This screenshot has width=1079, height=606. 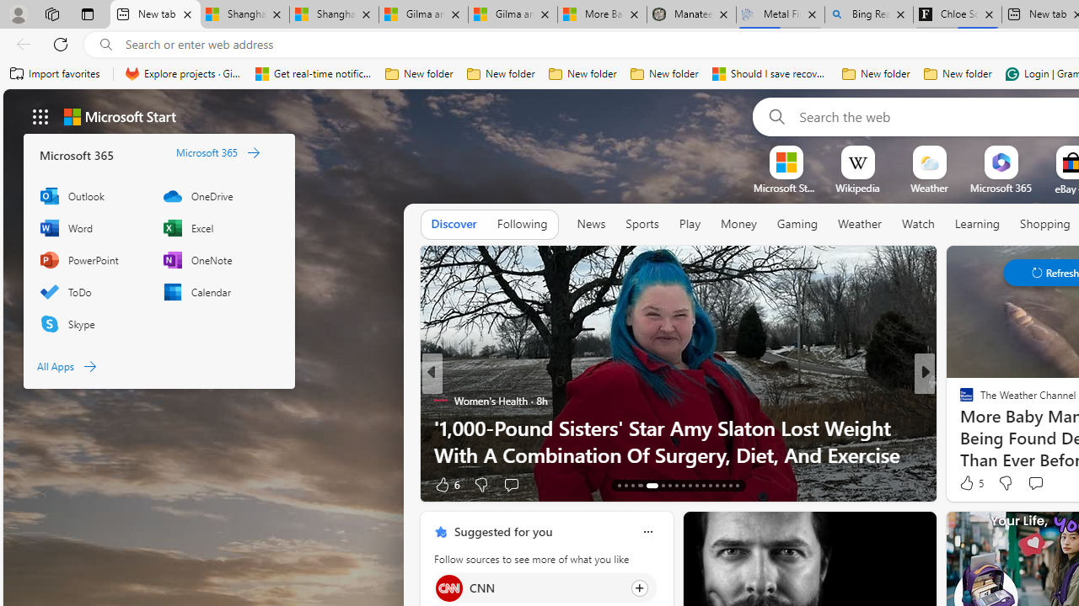 I want to click on Microsoft start, so click(x=120, y=116).